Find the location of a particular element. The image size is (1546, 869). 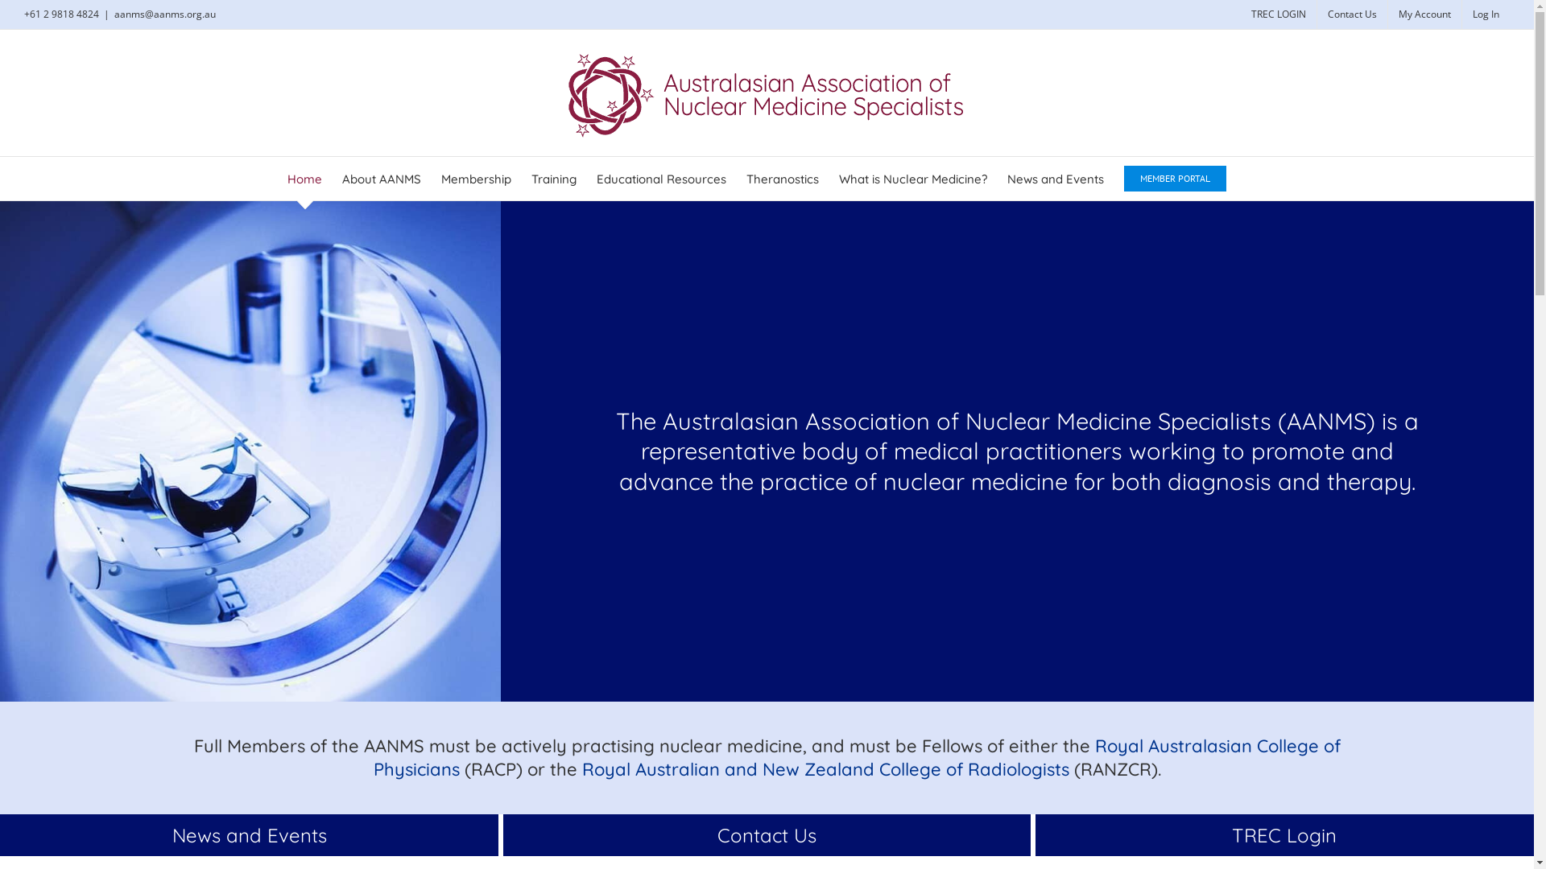

My Account is located at coordinates (1425, 14).